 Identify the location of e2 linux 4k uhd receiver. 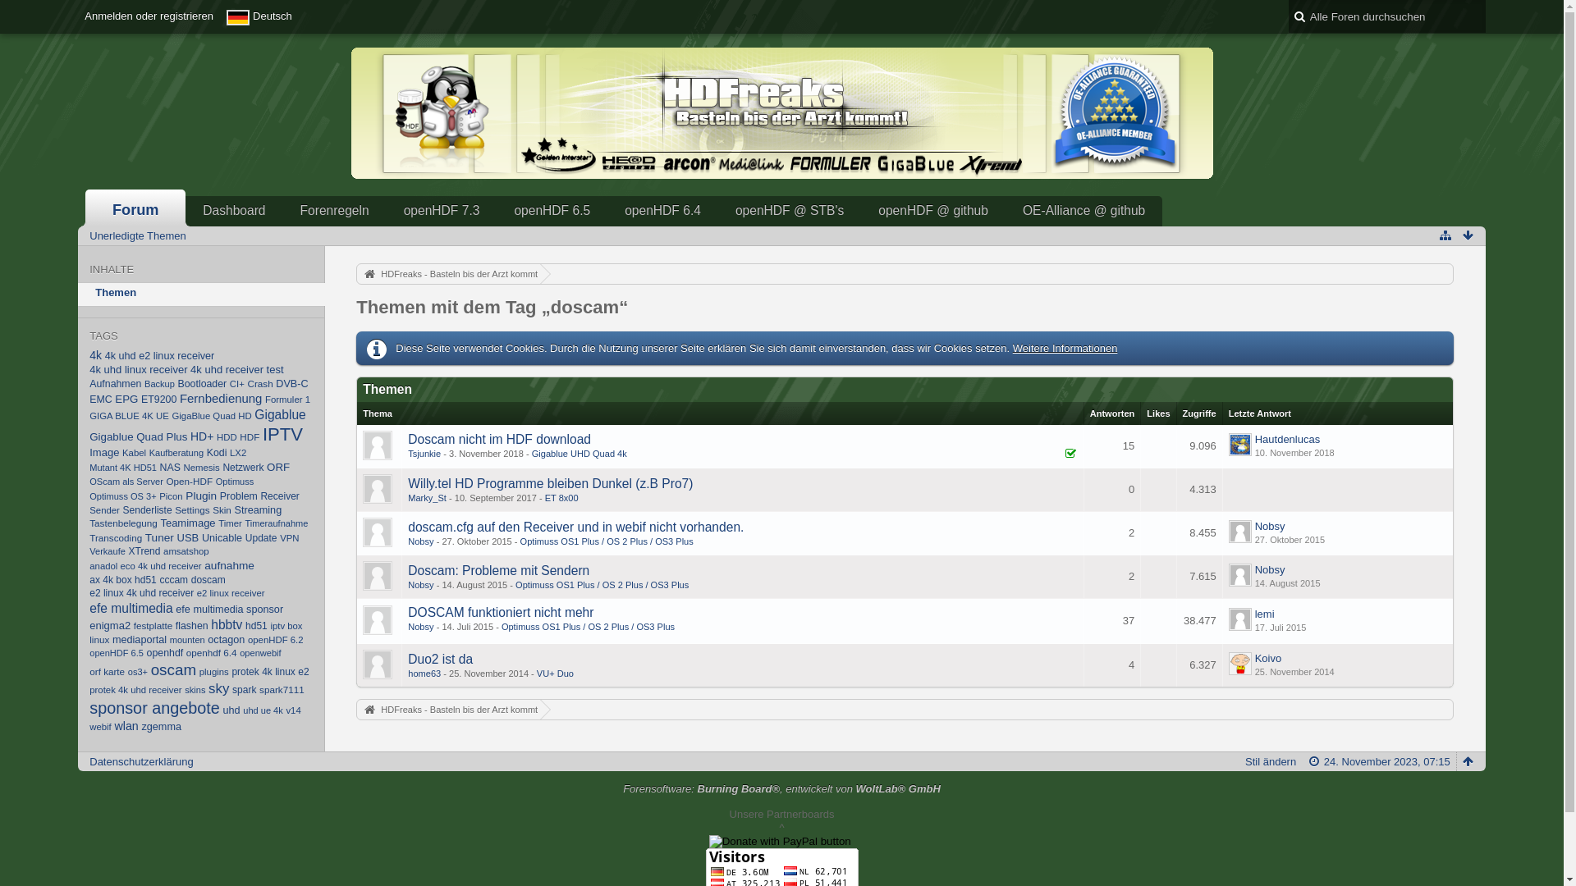
(141, 593).